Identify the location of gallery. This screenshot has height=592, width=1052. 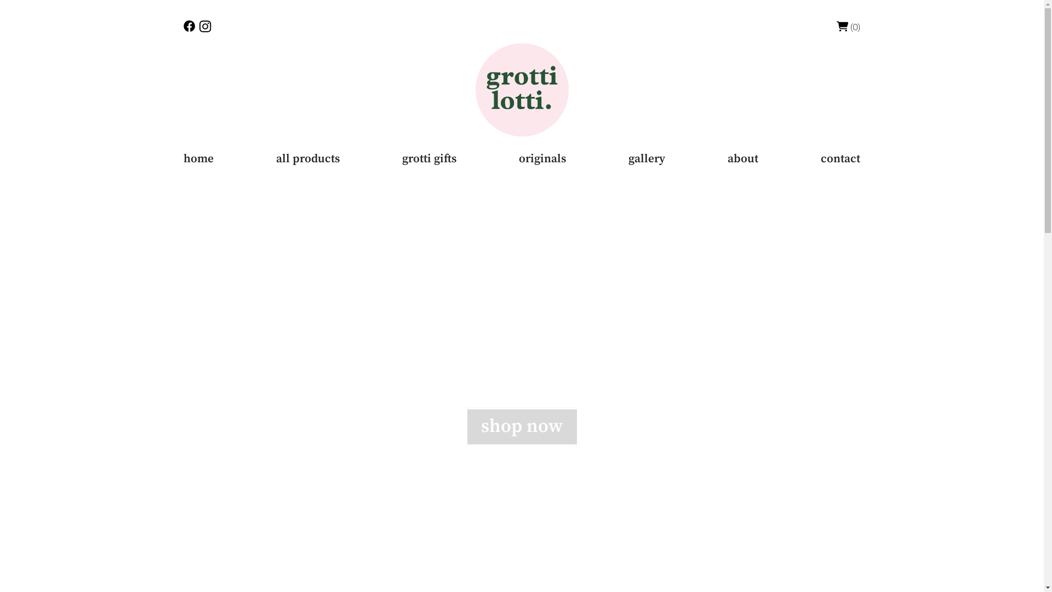
(647, 159).